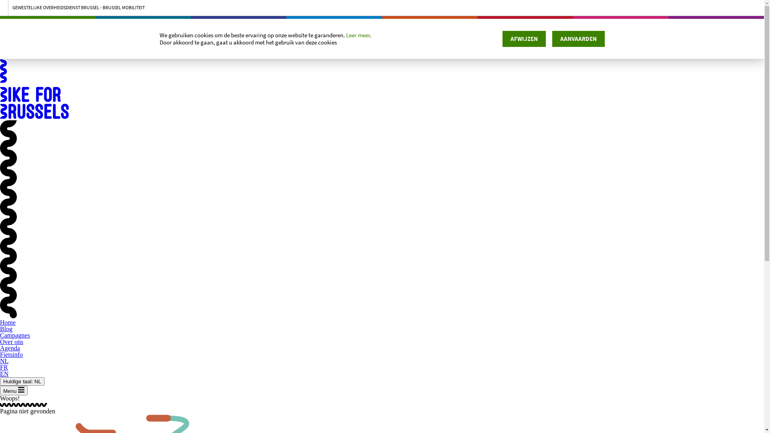 This screenshot has width=770, height=433. Describe the element at coordinates (15, 335) in the screenshot. I see `Campagnes` at that location.